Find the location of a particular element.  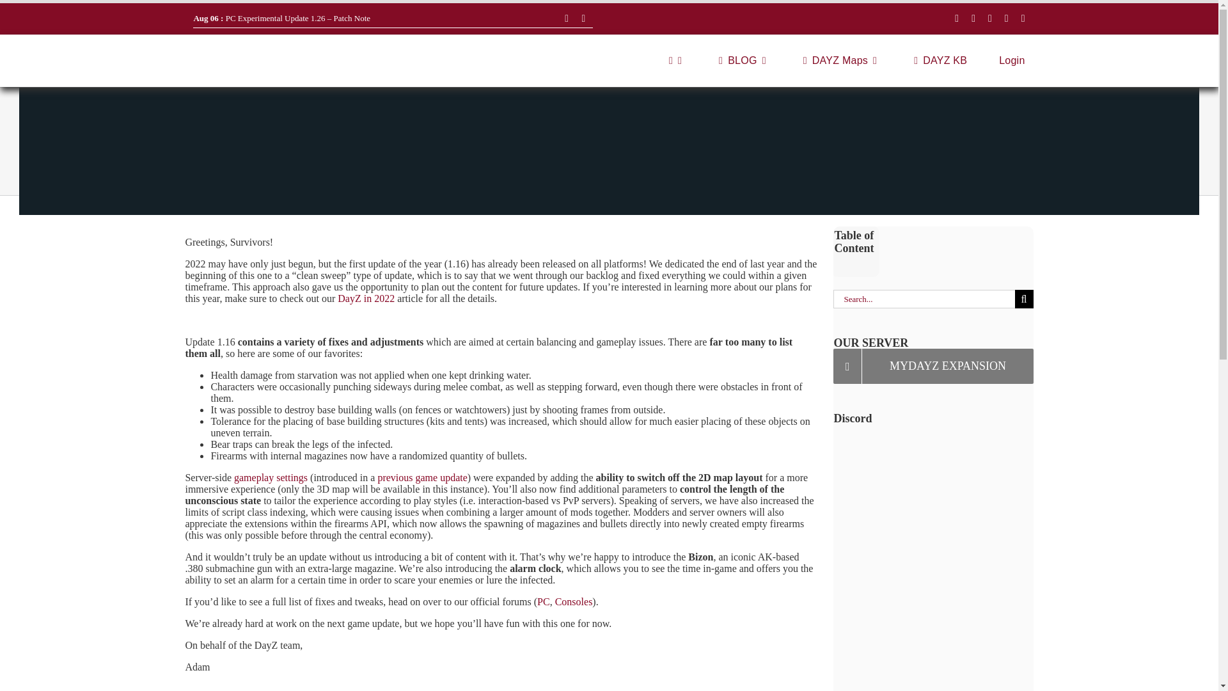

gameplay settings is located at coordinates (271, 477).